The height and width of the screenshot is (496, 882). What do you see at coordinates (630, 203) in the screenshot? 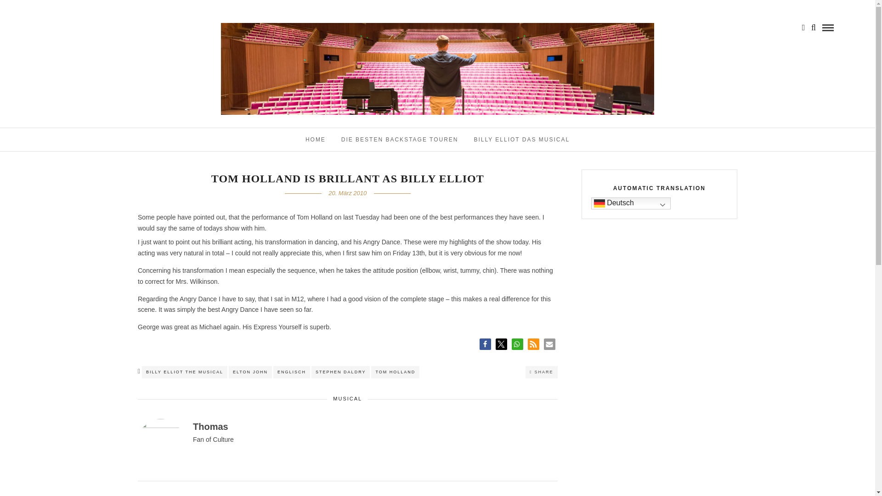
I see `Deutsch` at bounding box center [630, 203].